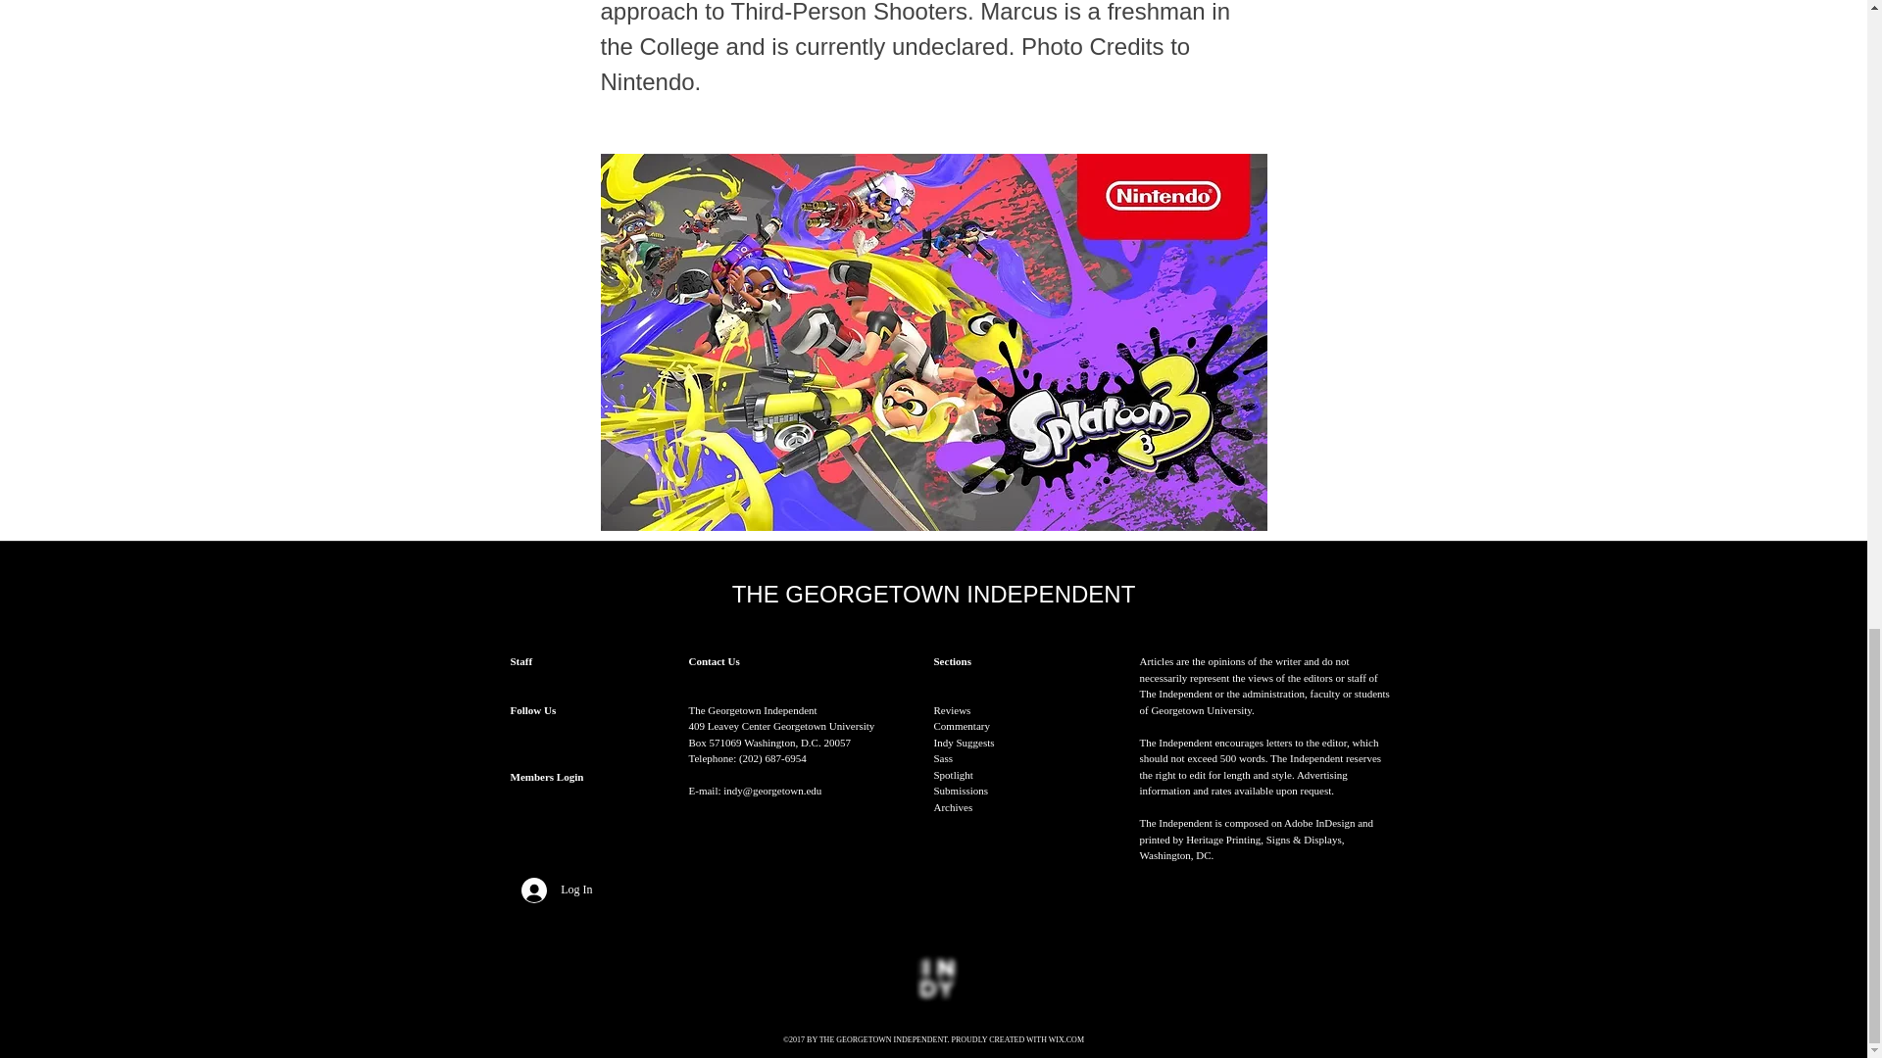  What do you see at coordinates (953, 807) in the screenshot?
I see `Archives` at bounding box center [953, 807].